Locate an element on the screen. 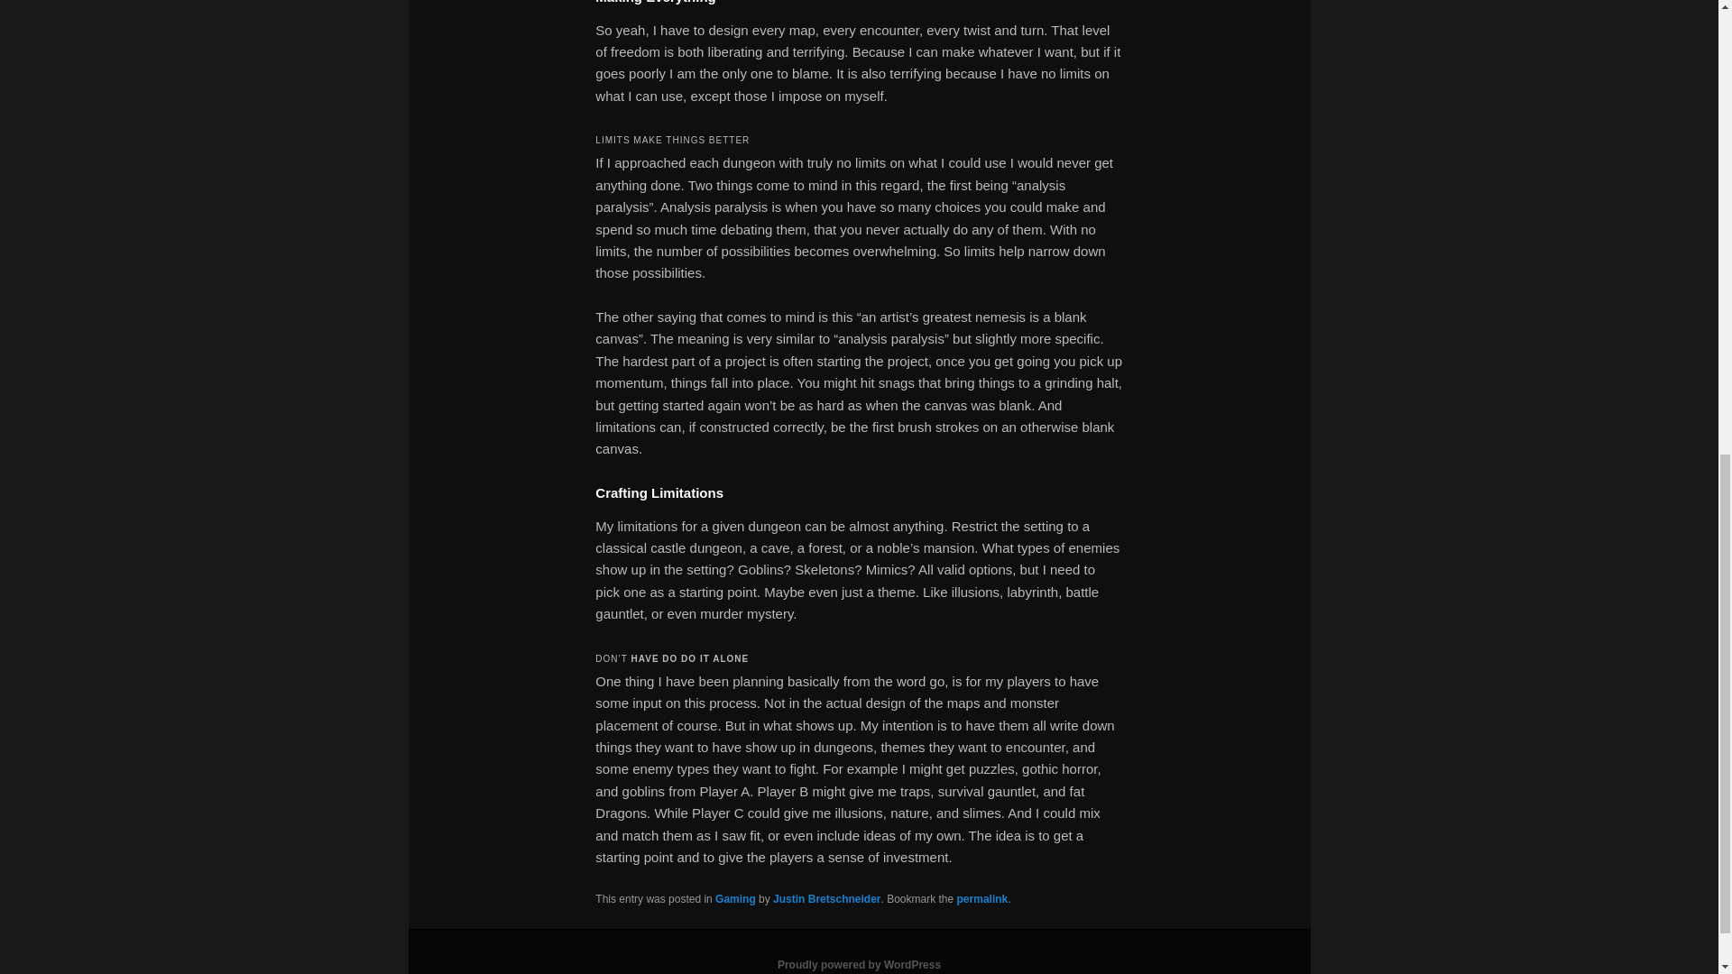  Proudly powered by WordPress is located at coordinates (859, 964).